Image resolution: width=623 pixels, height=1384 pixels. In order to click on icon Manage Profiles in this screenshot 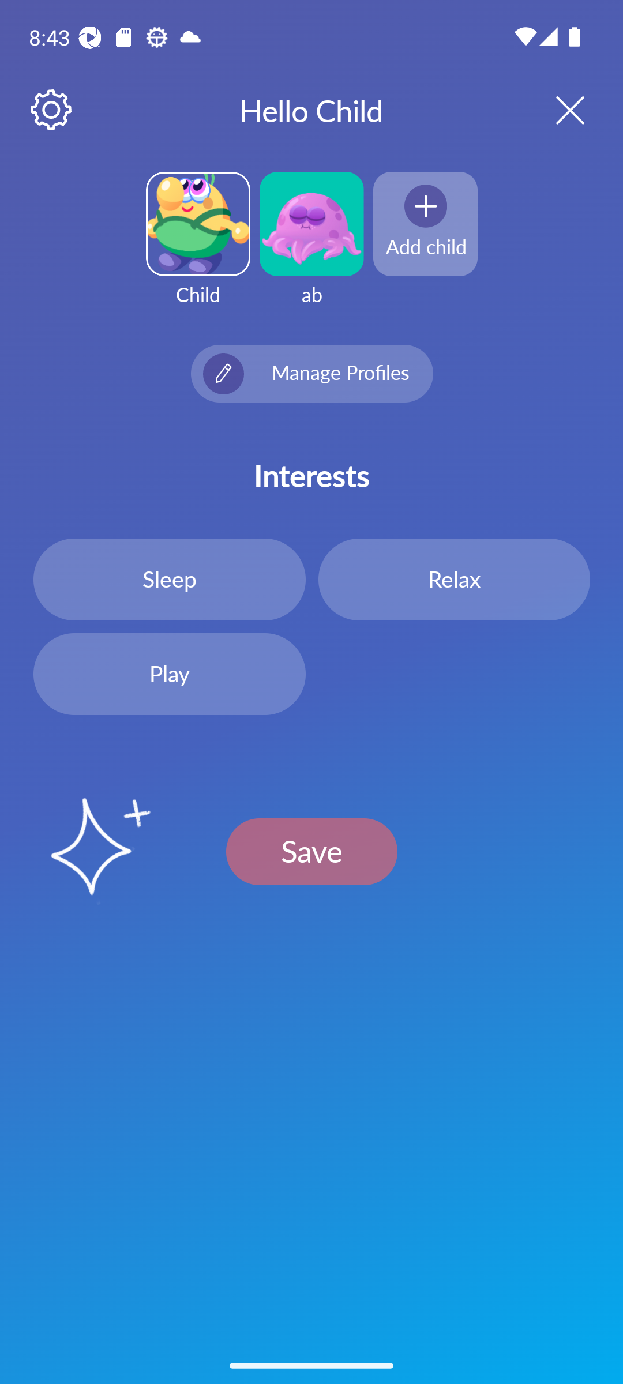, I will do `click(311, 374)`.